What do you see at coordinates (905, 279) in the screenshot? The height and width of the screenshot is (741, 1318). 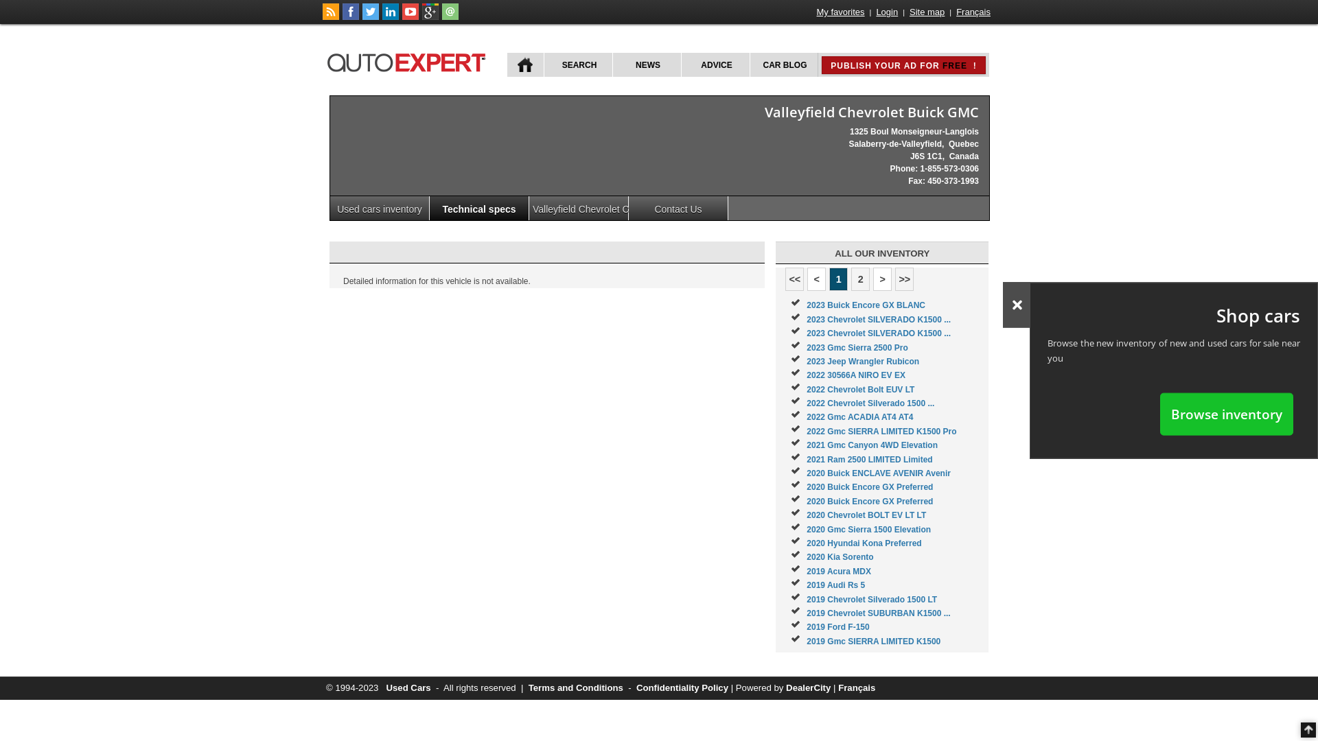 I see `>>` at bounding box center [905, 279].